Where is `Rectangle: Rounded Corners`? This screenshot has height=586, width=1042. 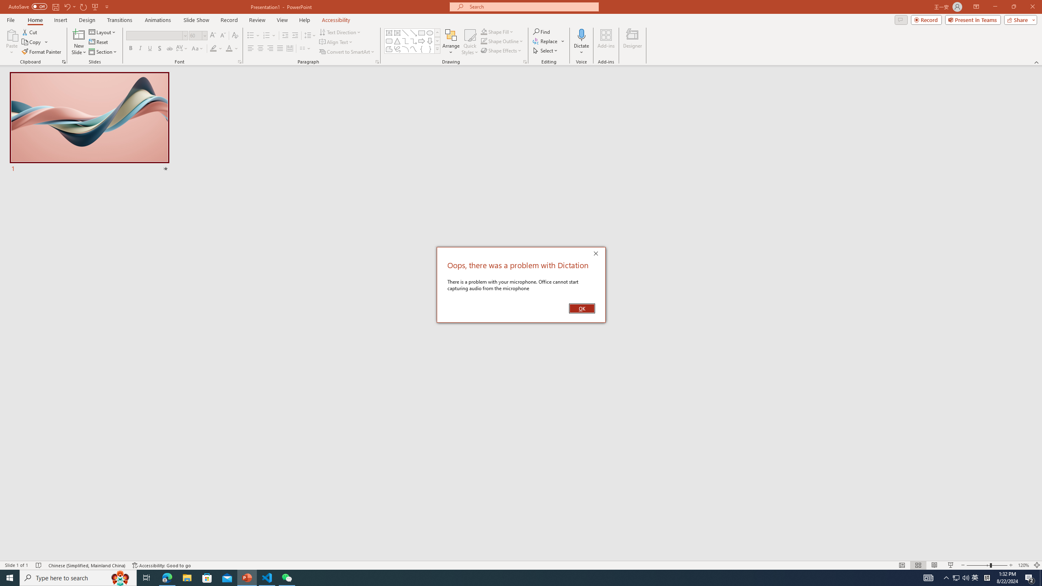 Rectangle: Rounded Corners is located at coordinates (389, 41).